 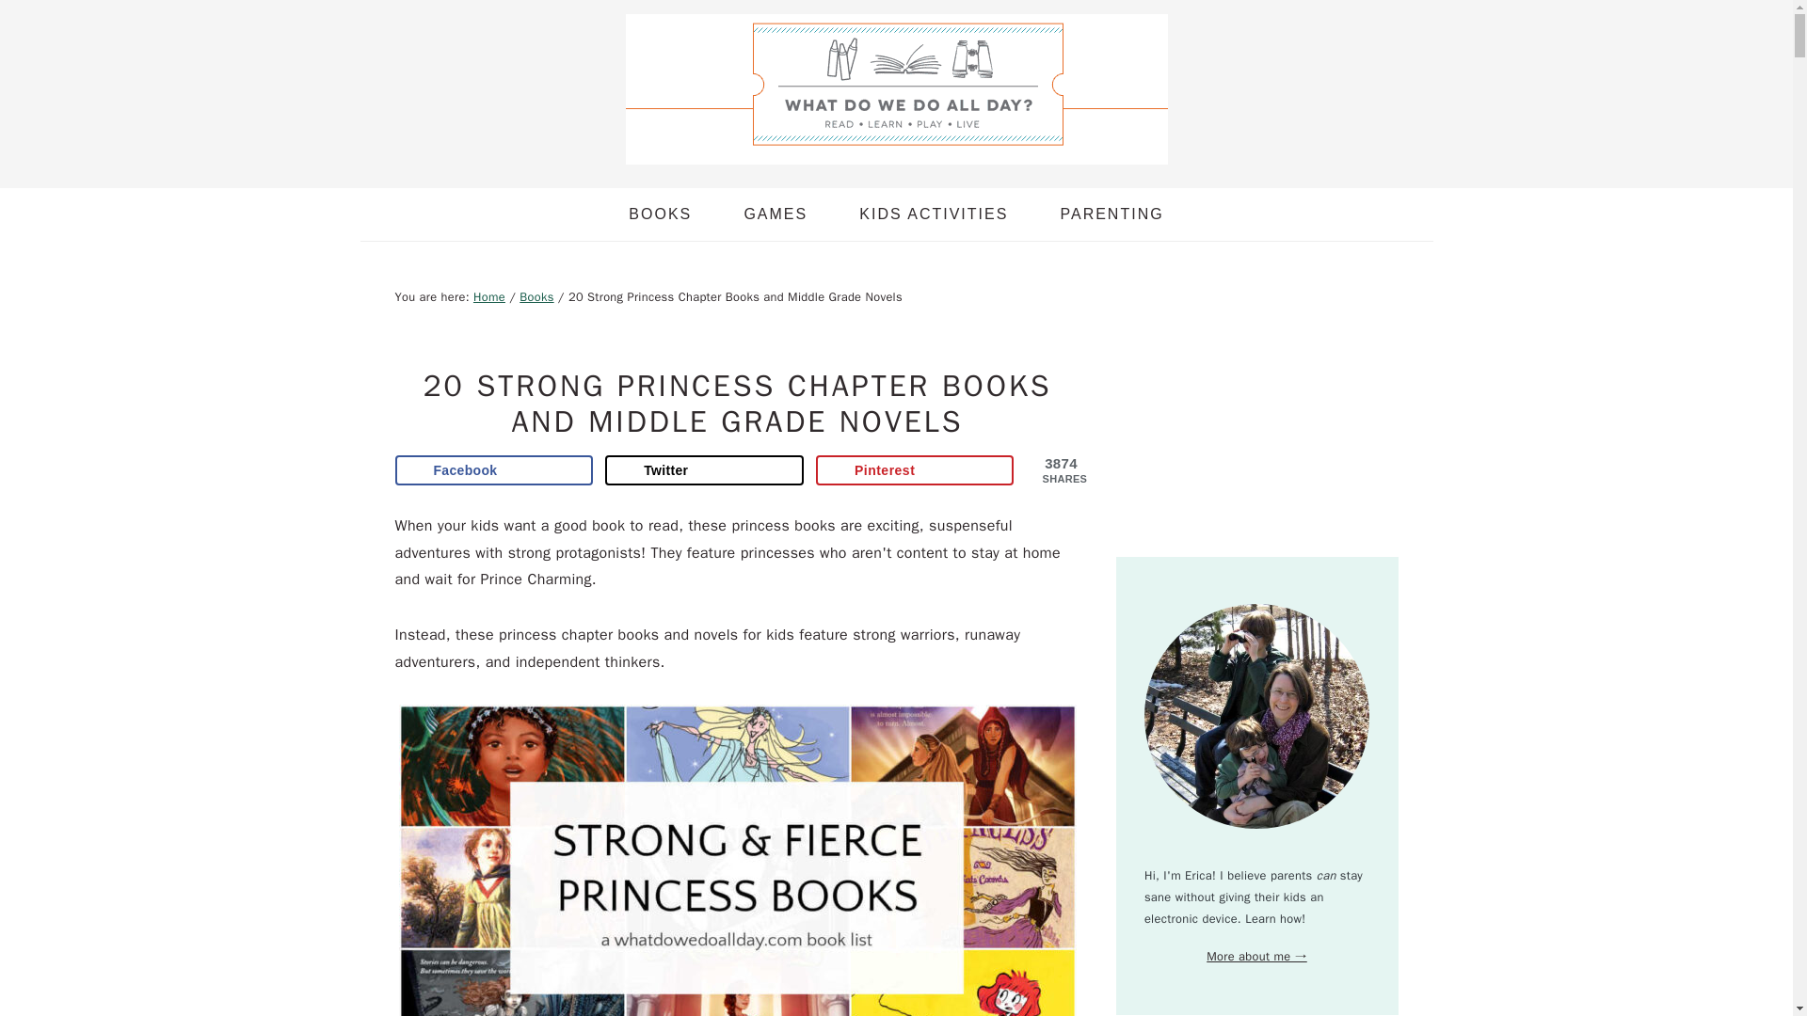 What do you see at coordinates (896, 88) in the screenshot?
I see `What Do We Do All Day` at bounding box center [896, 88].